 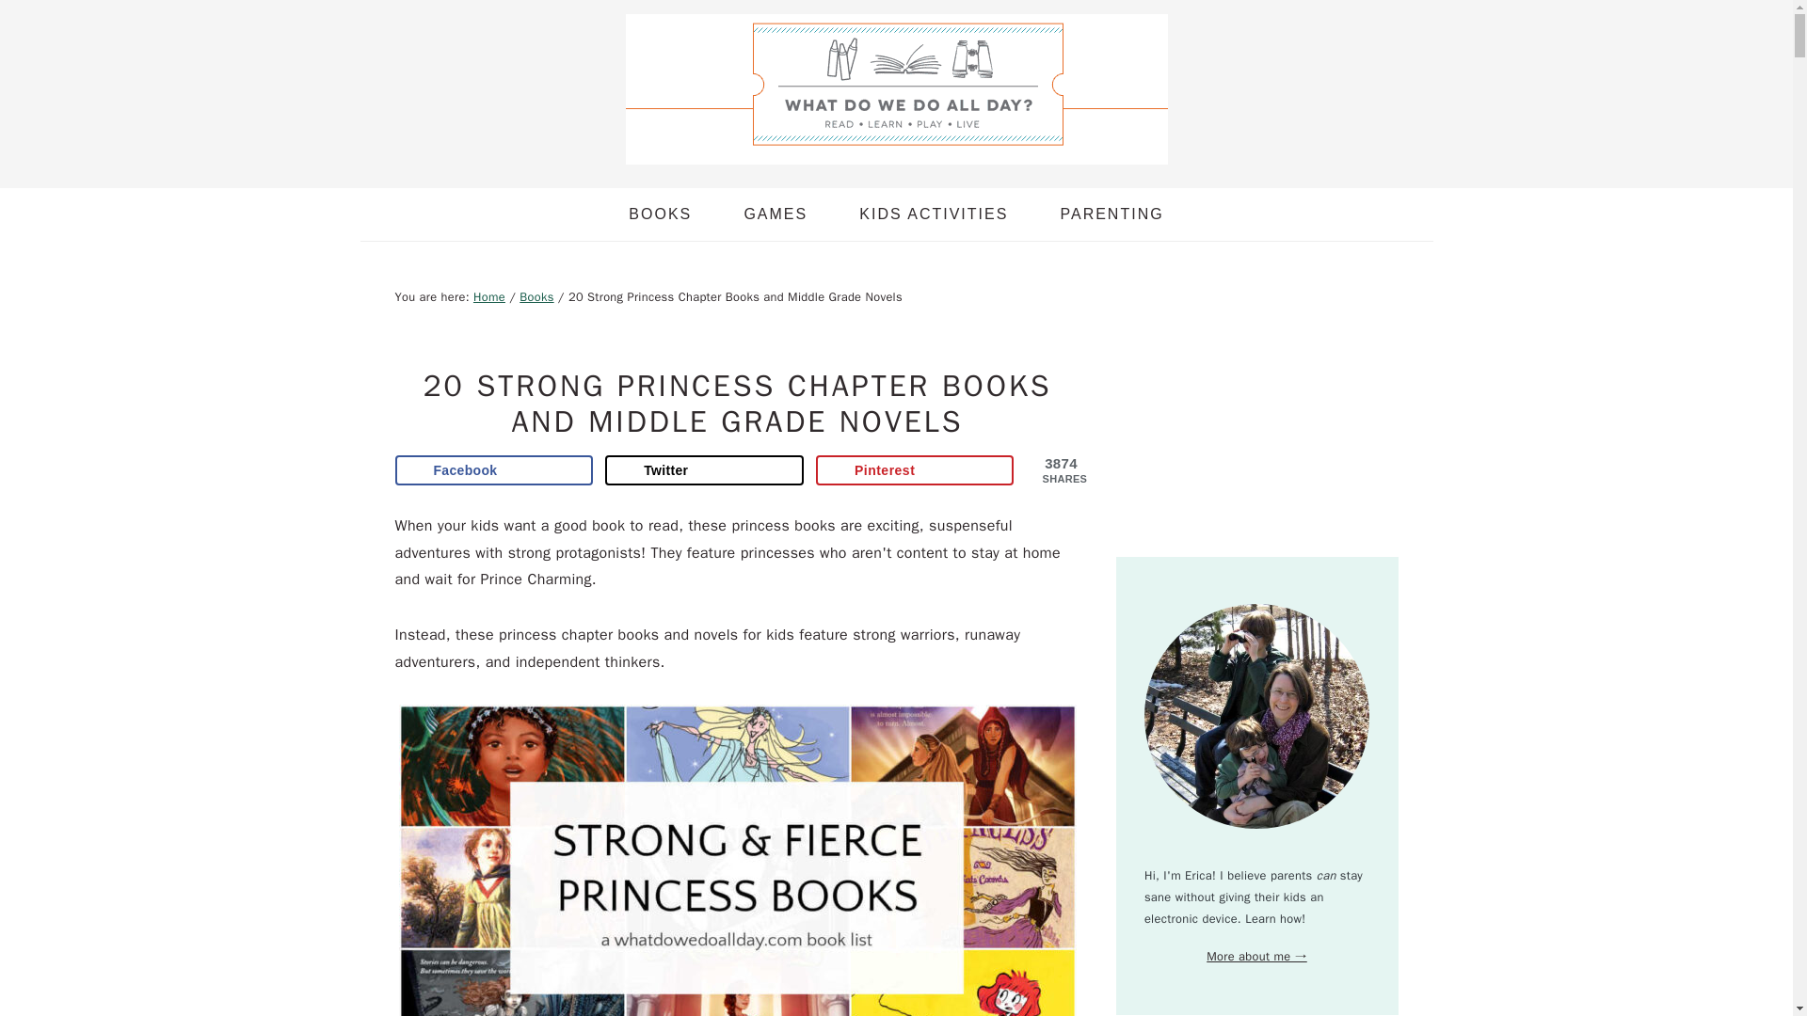 What do you see at coordinates (896, 88) in the screenshot?
I see `What Do We Do All Day` at bounding box center [896, 88].